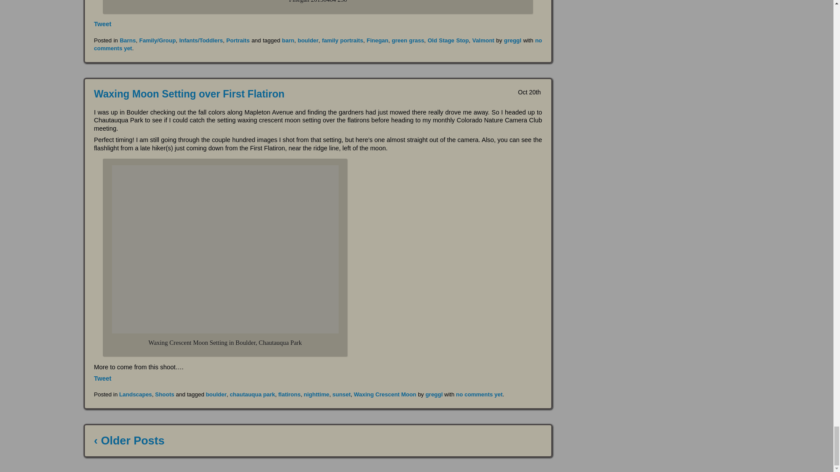  I want to click on Waxing Moon Setting over First Flatiron, so click(189, 94).